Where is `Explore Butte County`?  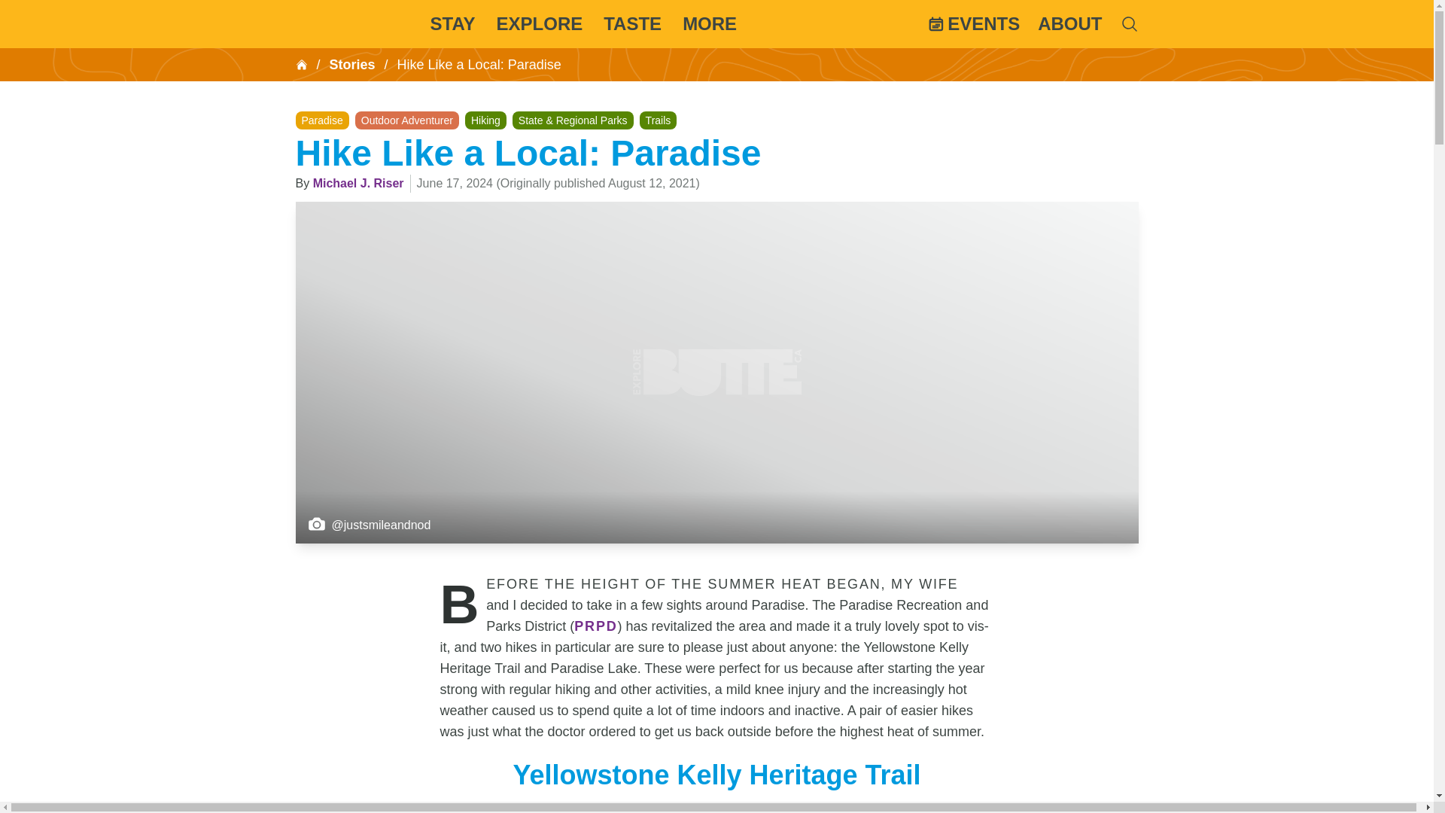
Explore Butte County is located at coordinates (350, 24).